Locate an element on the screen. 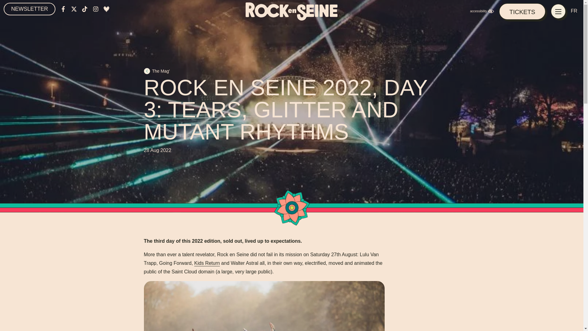 The height and width of the screenshot is (331, 588). Page twitter is located at coordinates (74, 9).